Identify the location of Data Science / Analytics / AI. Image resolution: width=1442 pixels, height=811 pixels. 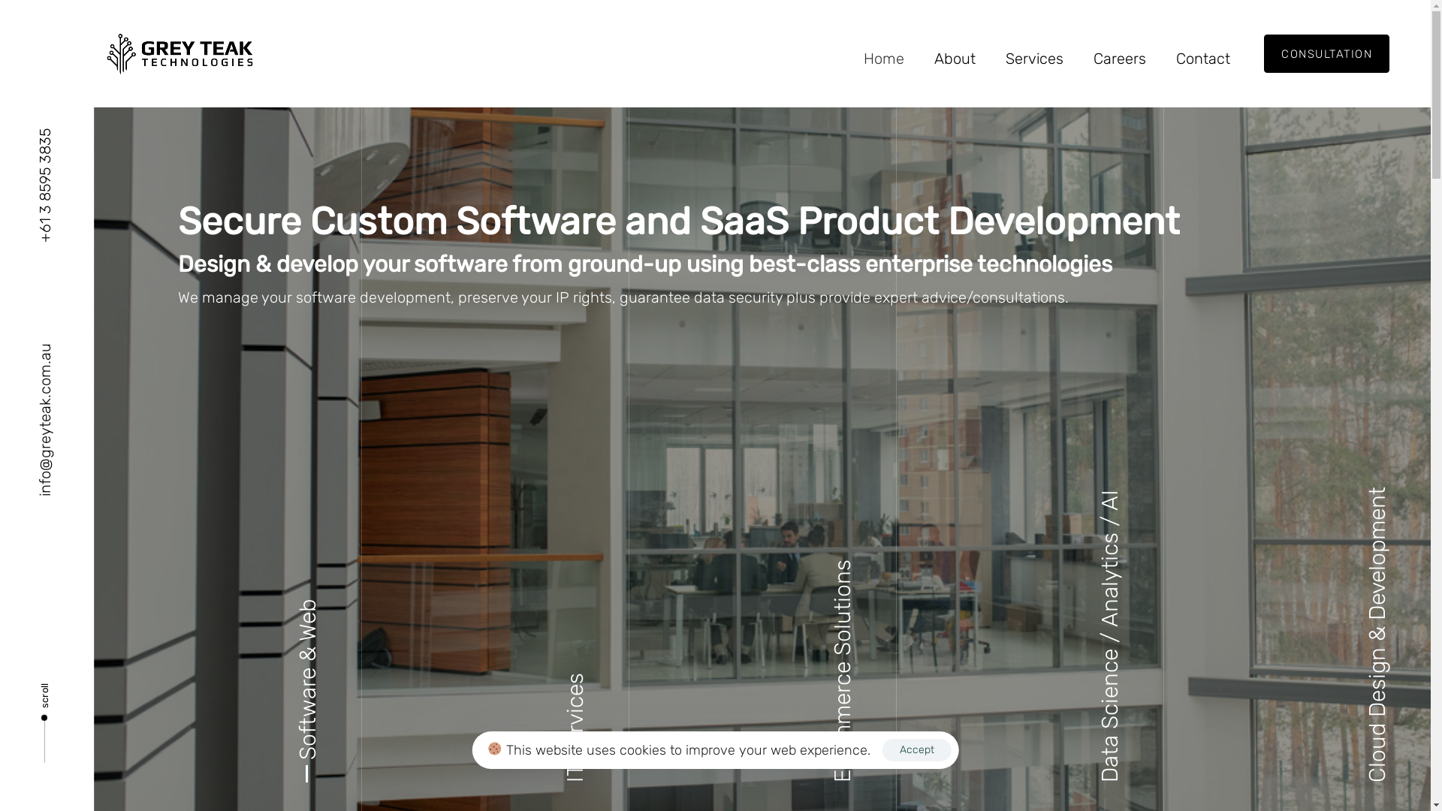
(1110, 636).